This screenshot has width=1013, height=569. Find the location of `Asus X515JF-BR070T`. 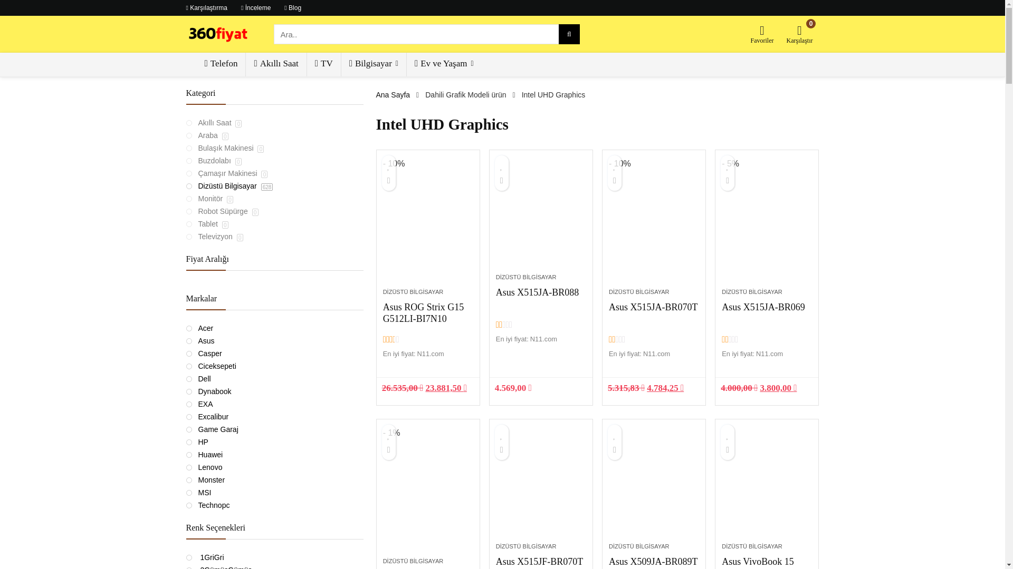

Asus X515JF-BR070T is located at coordinates (540, 562).